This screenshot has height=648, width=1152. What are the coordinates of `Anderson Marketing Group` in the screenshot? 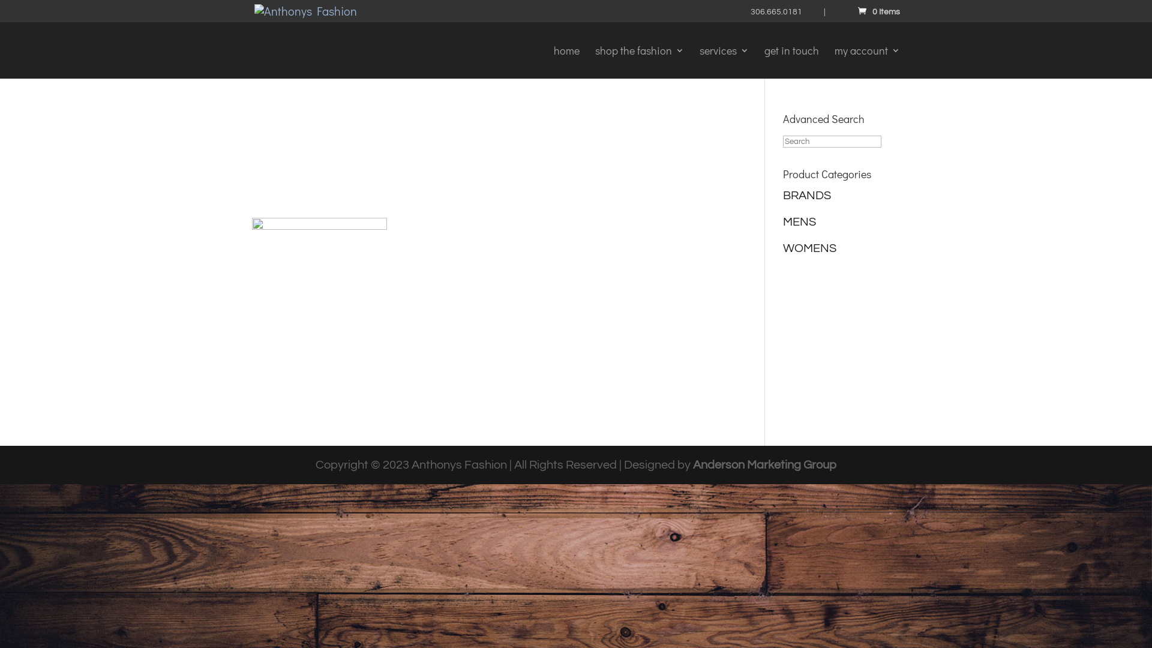 It's located at (764, 465).